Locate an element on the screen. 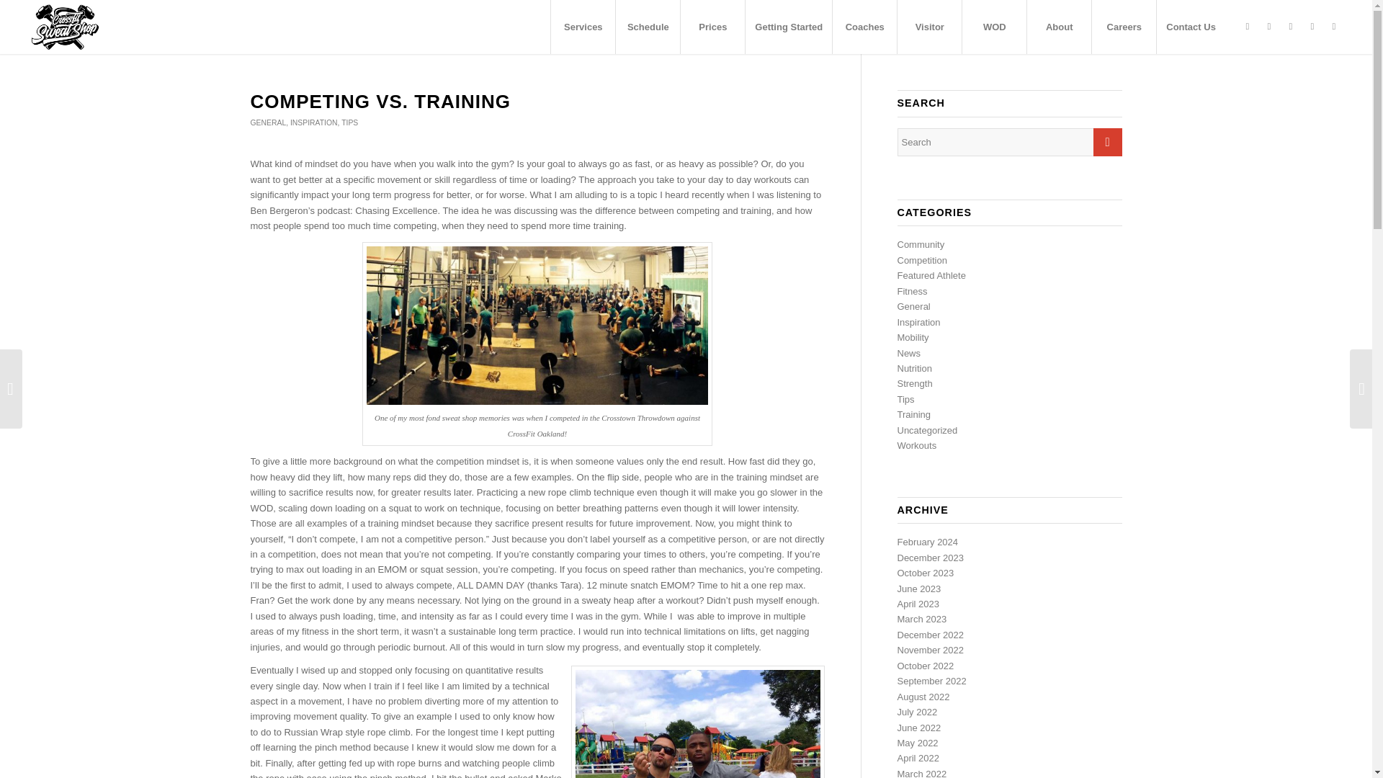 This screenshot has width=1383, height=778. Contact Us is located at coordinates (1191, 27).